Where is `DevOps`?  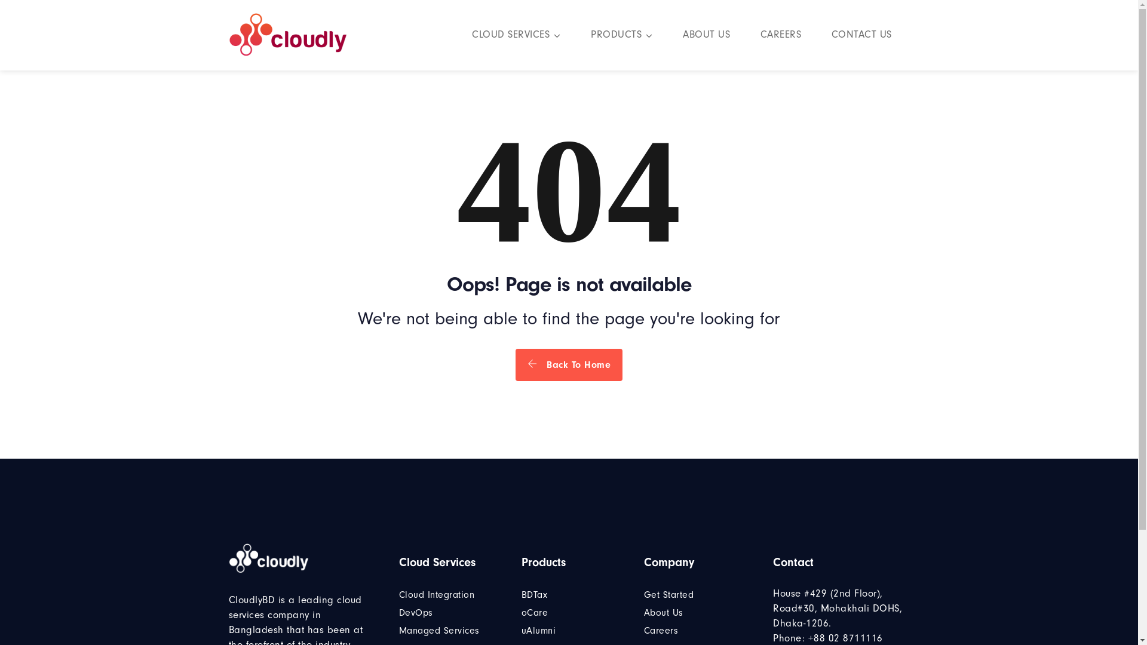 DevOps is located at coordinates (416, 613).